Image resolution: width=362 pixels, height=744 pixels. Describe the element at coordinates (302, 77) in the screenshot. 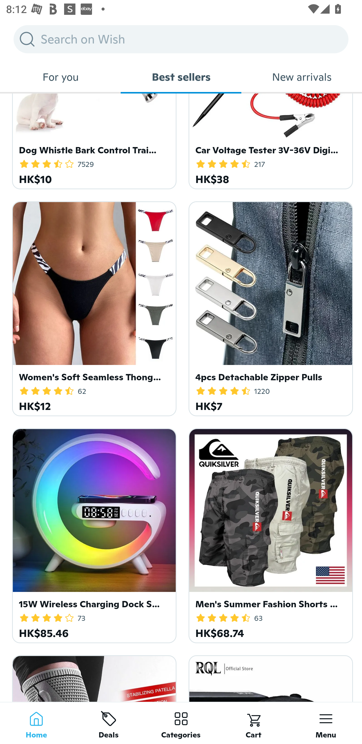

I see `New arrivals` at that location.